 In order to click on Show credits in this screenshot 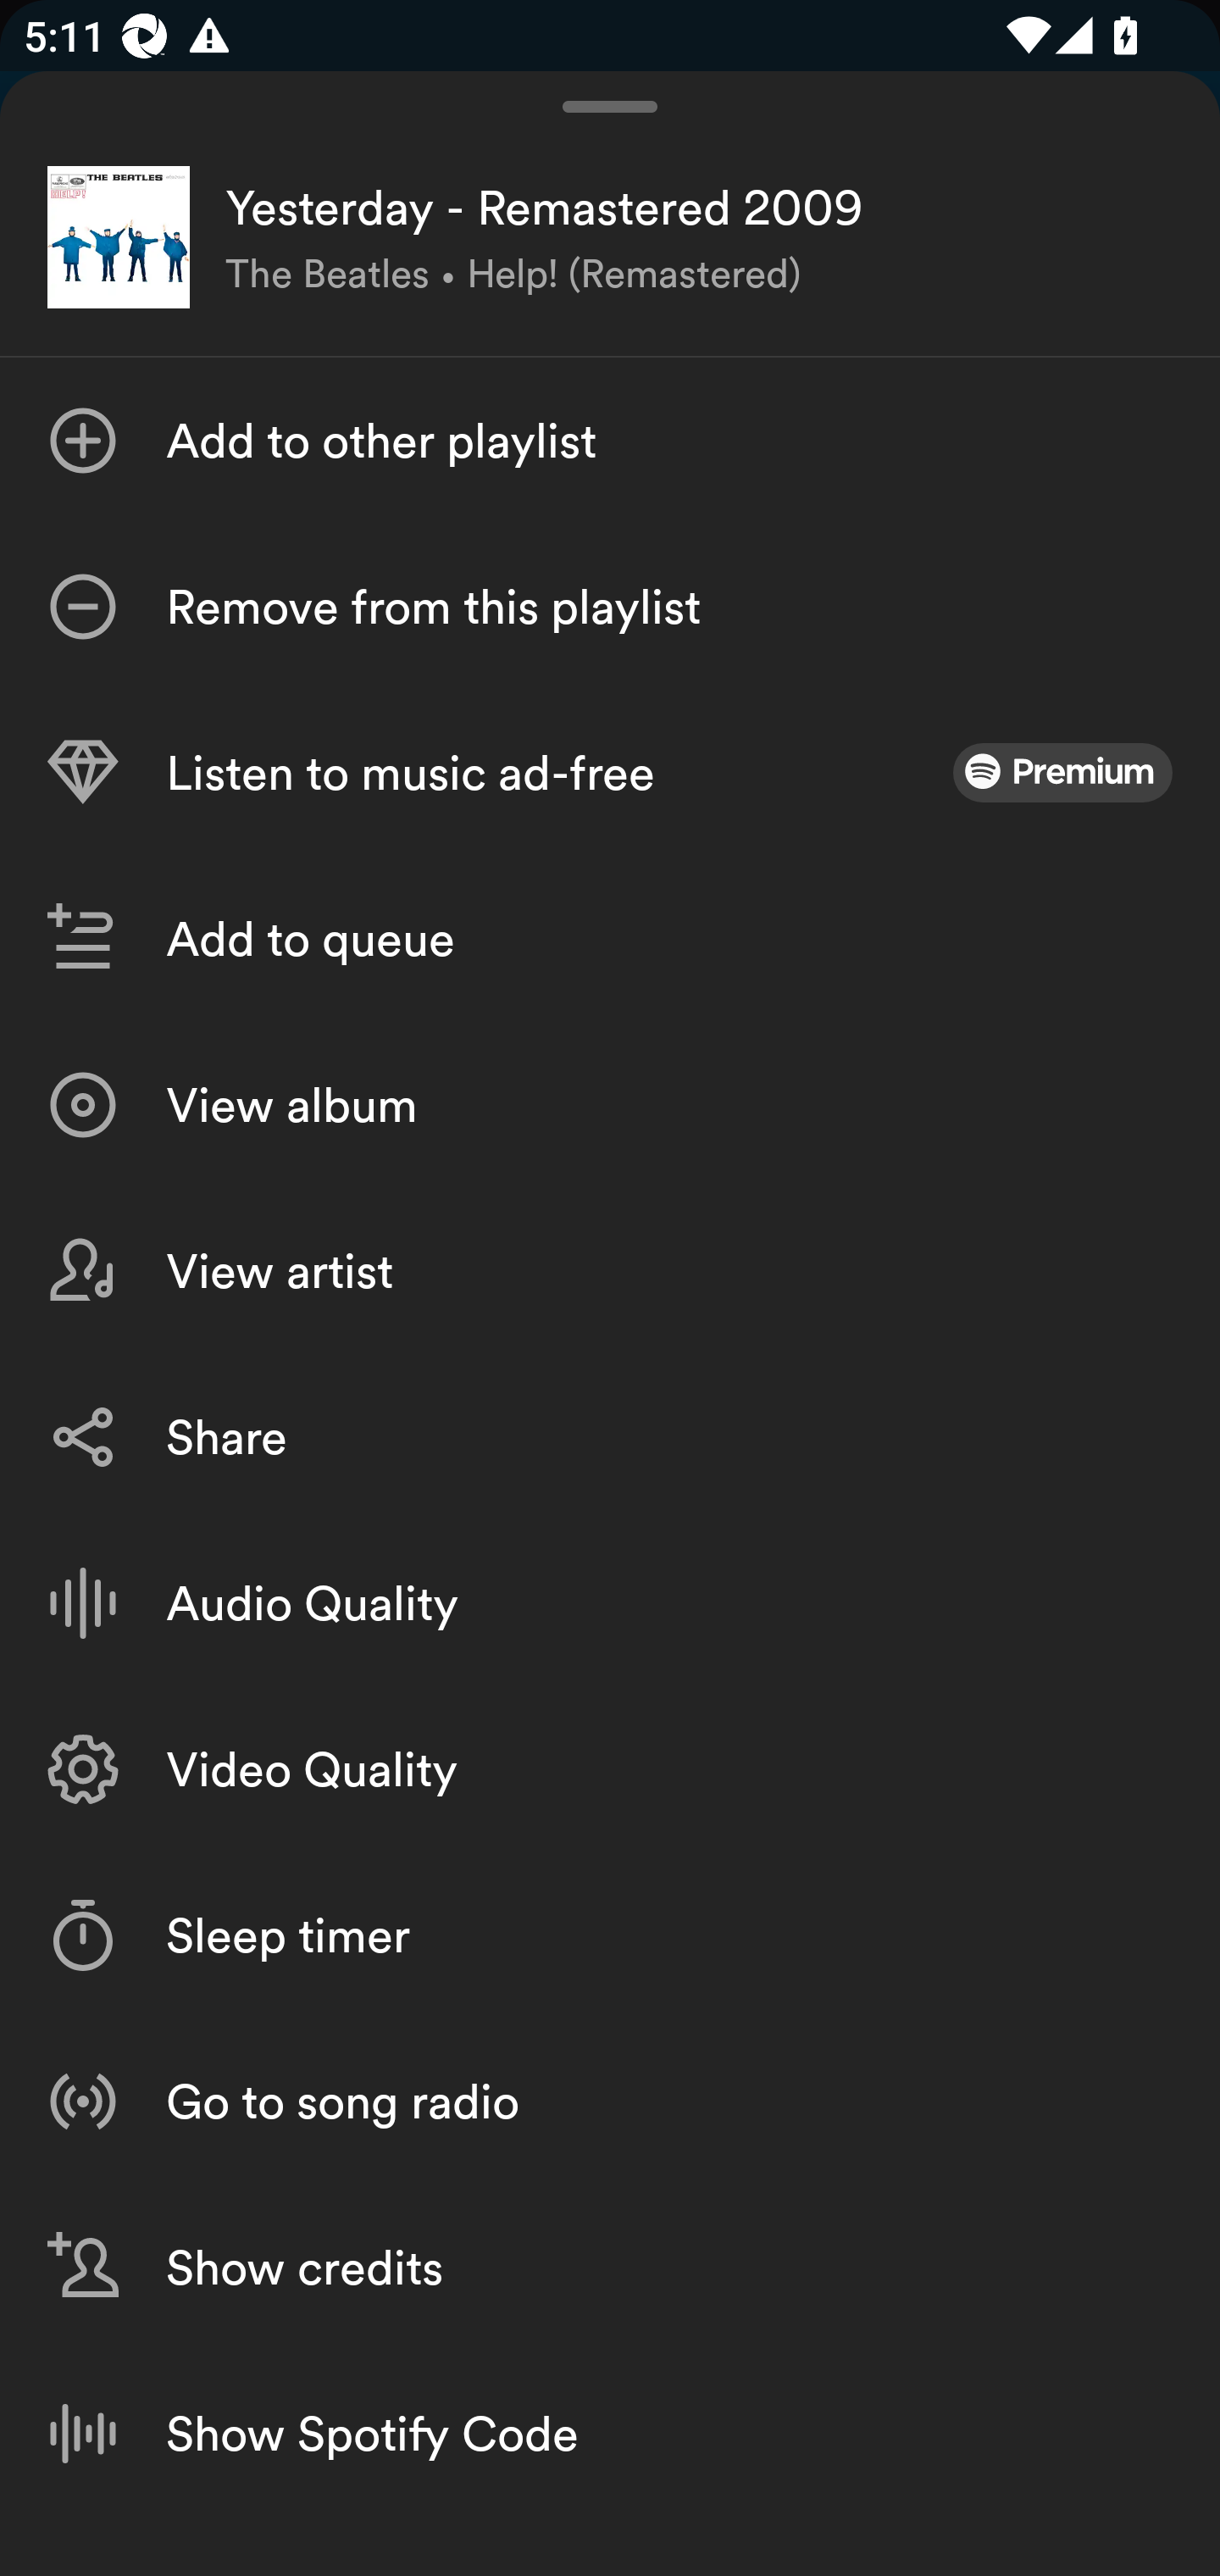, I will do `click(610, 2266)`.